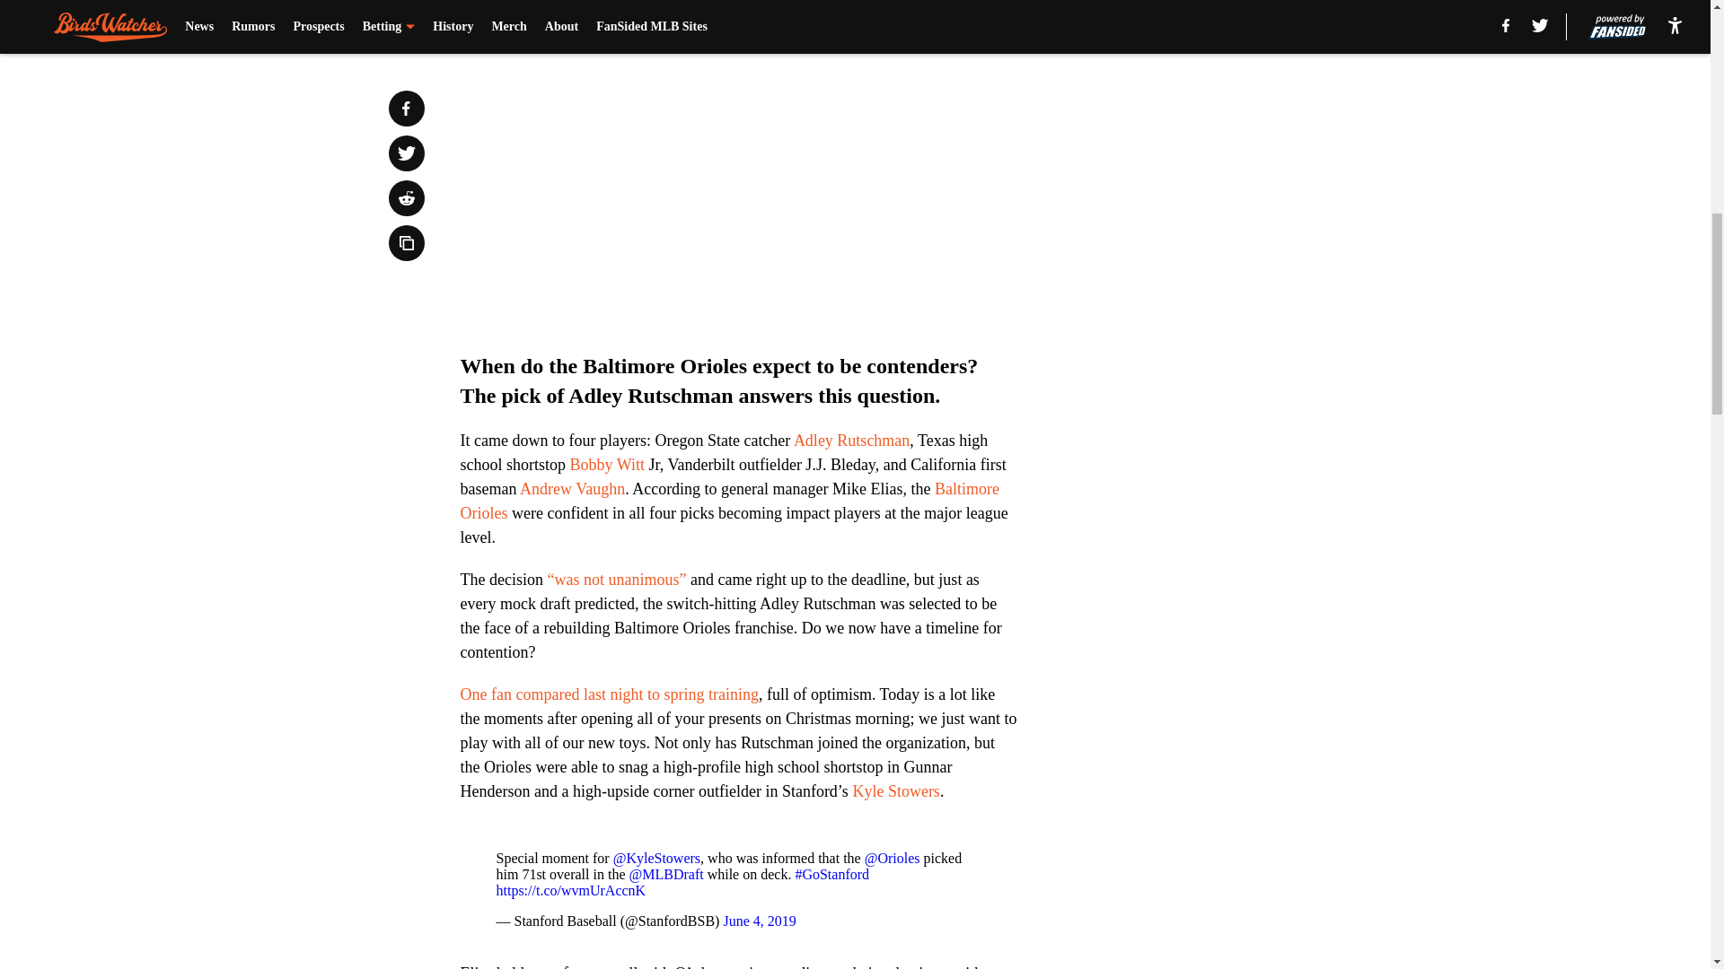 This screenshot has width=1724, height=969. What do you see at coordinates (851, 440) in the screenshot?
I see `Adley Rutschman` at bounding box center [851, 440].